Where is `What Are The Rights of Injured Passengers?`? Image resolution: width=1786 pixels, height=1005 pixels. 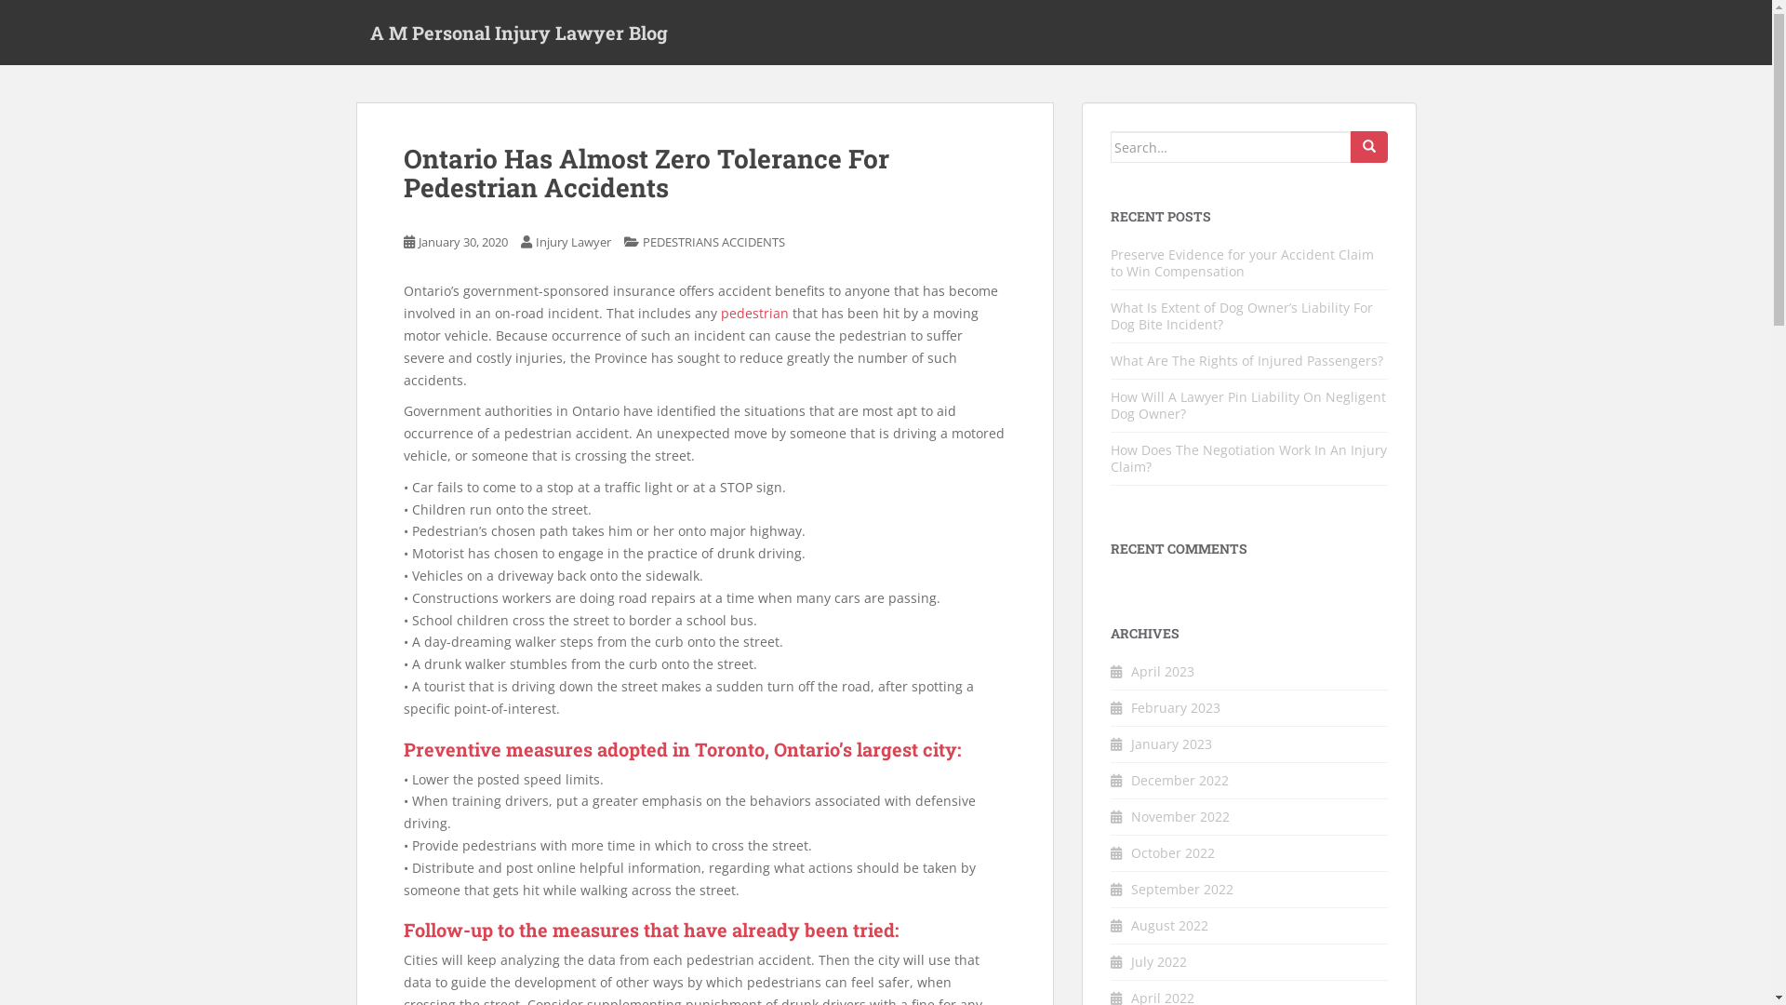
What Are The Rights of Injured Passengers? is located at coordinates (1246, 361).